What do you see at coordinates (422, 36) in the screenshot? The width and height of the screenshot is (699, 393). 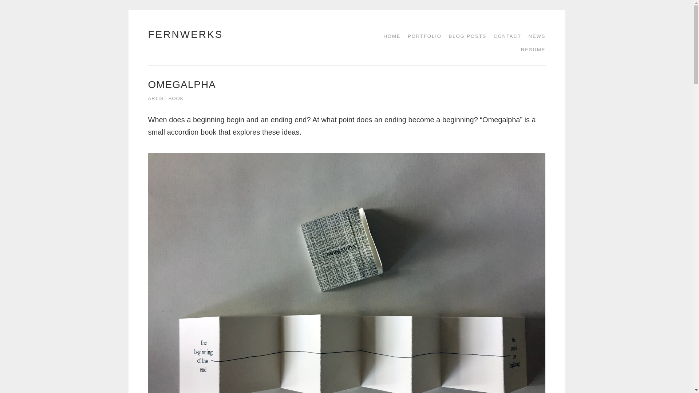 I see `PORTFOLIO` at bounding box center [422, 36].